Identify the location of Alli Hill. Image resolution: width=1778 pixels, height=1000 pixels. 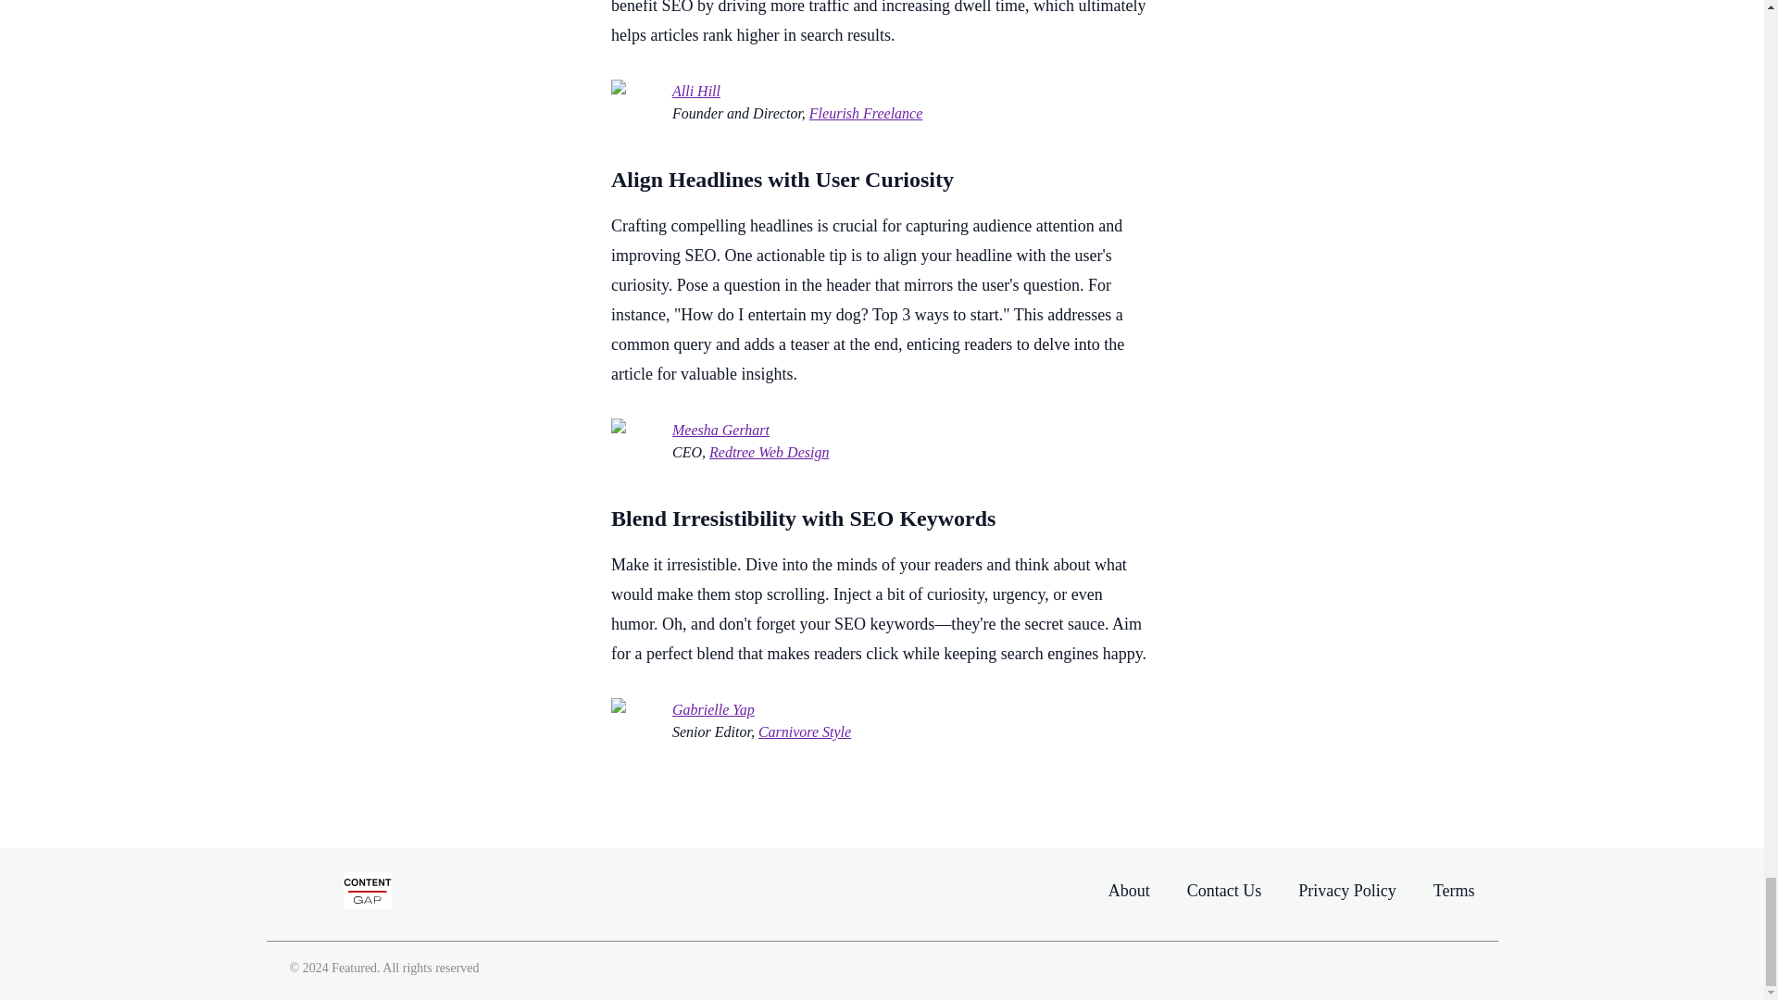
(695, 92).